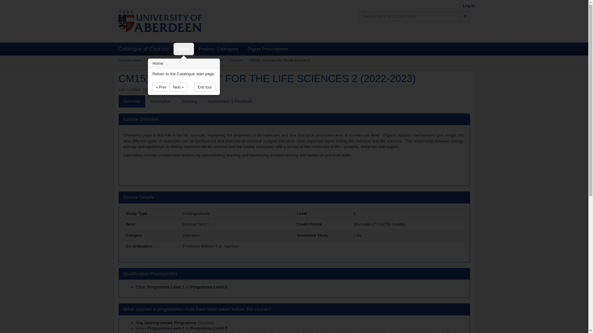 This screenshot has width=593, height=333. Describe the element at coordinates (189, 332) in the screenshot. I see `CM1020 Chemistry for the Life Sciences 1` at that location.